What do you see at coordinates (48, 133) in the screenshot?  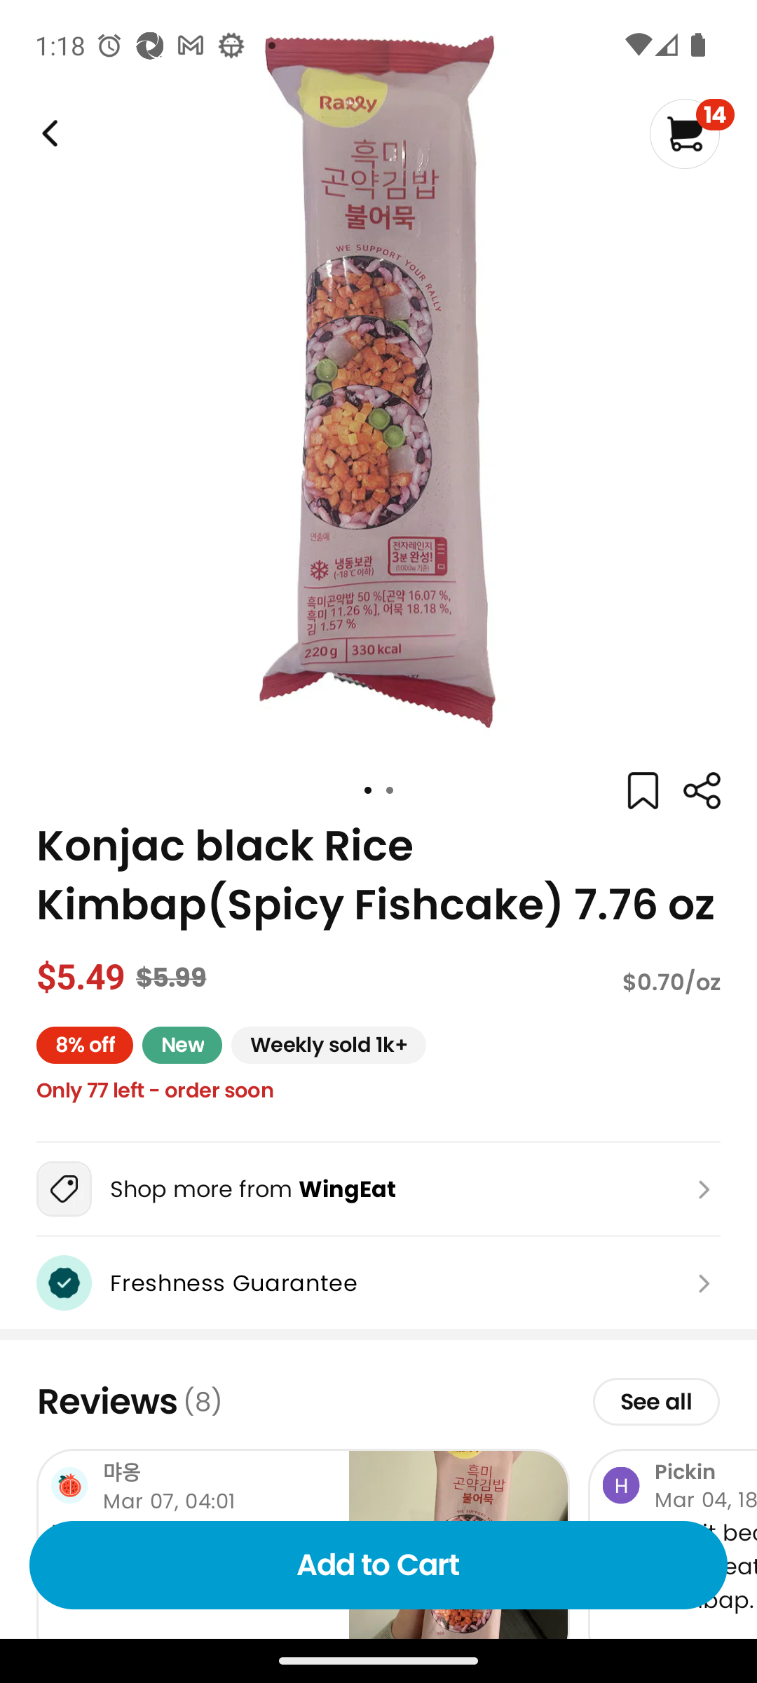 I see `Weee!` at bounding box center [48, 133].